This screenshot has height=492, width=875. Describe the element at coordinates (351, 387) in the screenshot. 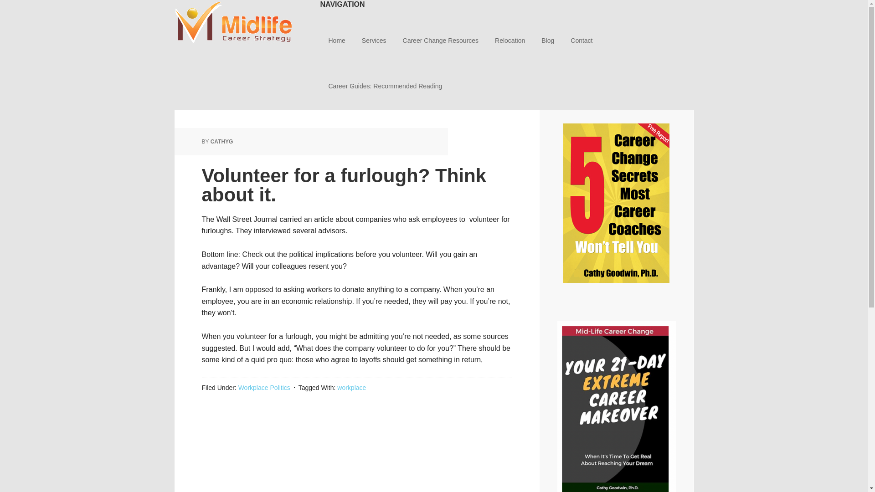

I see `workplace` at that location.